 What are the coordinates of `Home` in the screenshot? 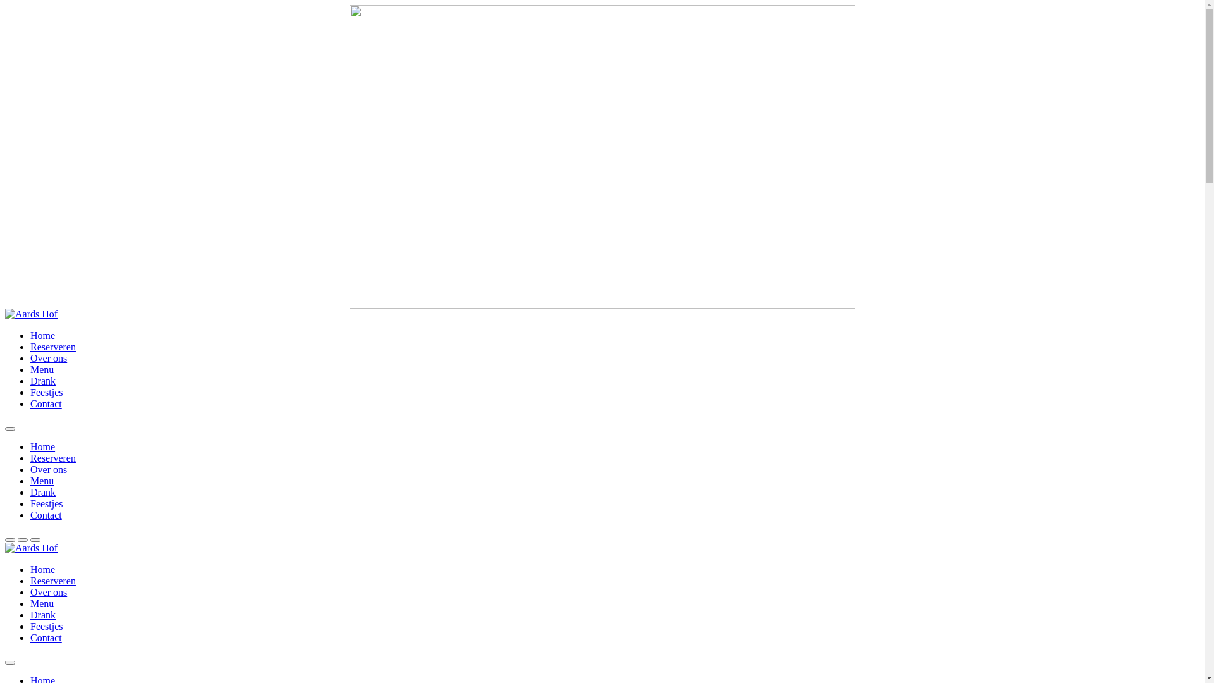 It's located at (43, 335).